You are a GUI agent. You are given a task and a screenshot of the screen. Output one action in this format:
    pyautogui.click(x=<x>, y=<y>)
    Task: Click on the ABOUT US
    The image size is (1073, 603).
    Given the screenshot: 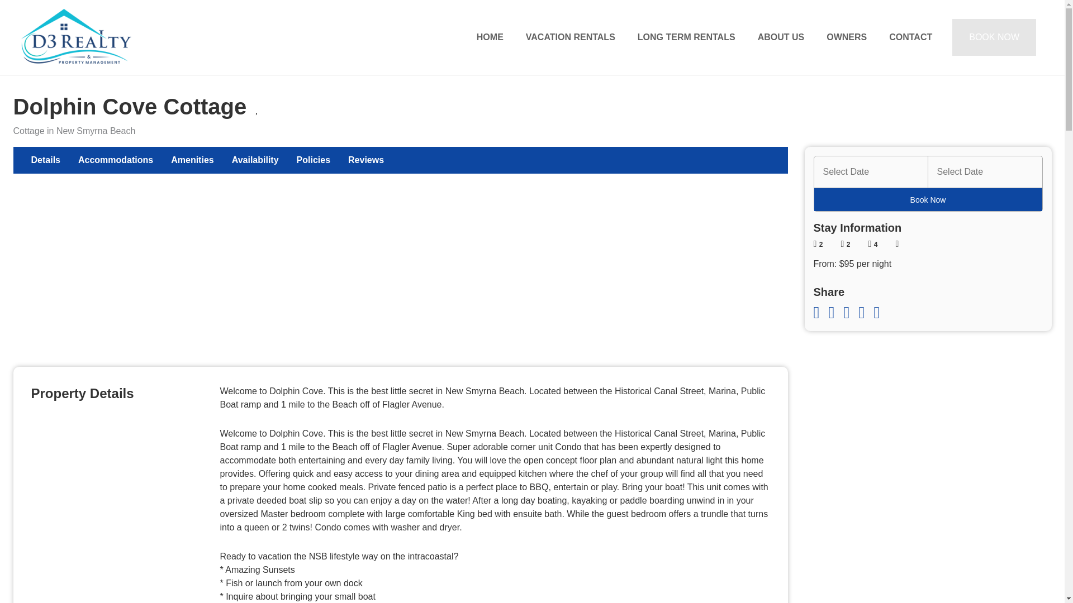 What is the action you would take?
    pyautogui.click(x=781, y=37)
    